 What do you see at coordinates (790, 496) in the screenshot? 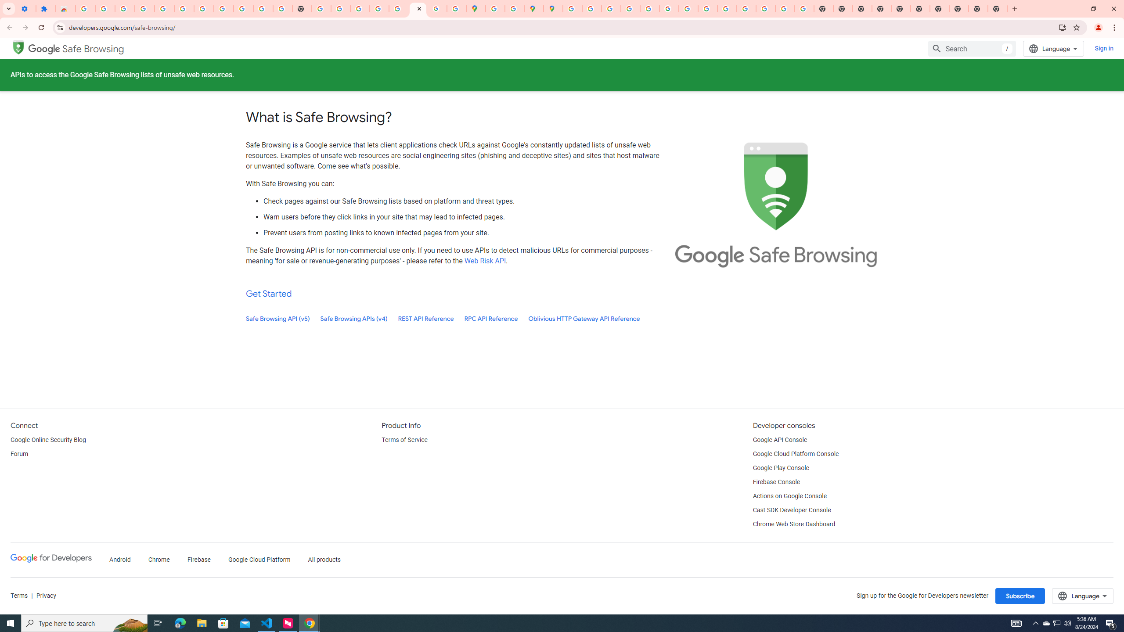
I see `Actions on Google Console` at bounding box center [790, 496].